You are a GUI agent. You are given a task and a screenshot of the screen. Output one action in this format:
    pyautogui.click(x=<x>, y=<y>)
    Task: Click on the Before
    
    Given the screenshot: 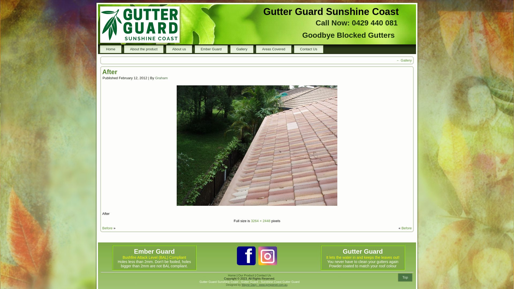 What is the action you would take?
    pyautogui.click(x=407, y=228)
    